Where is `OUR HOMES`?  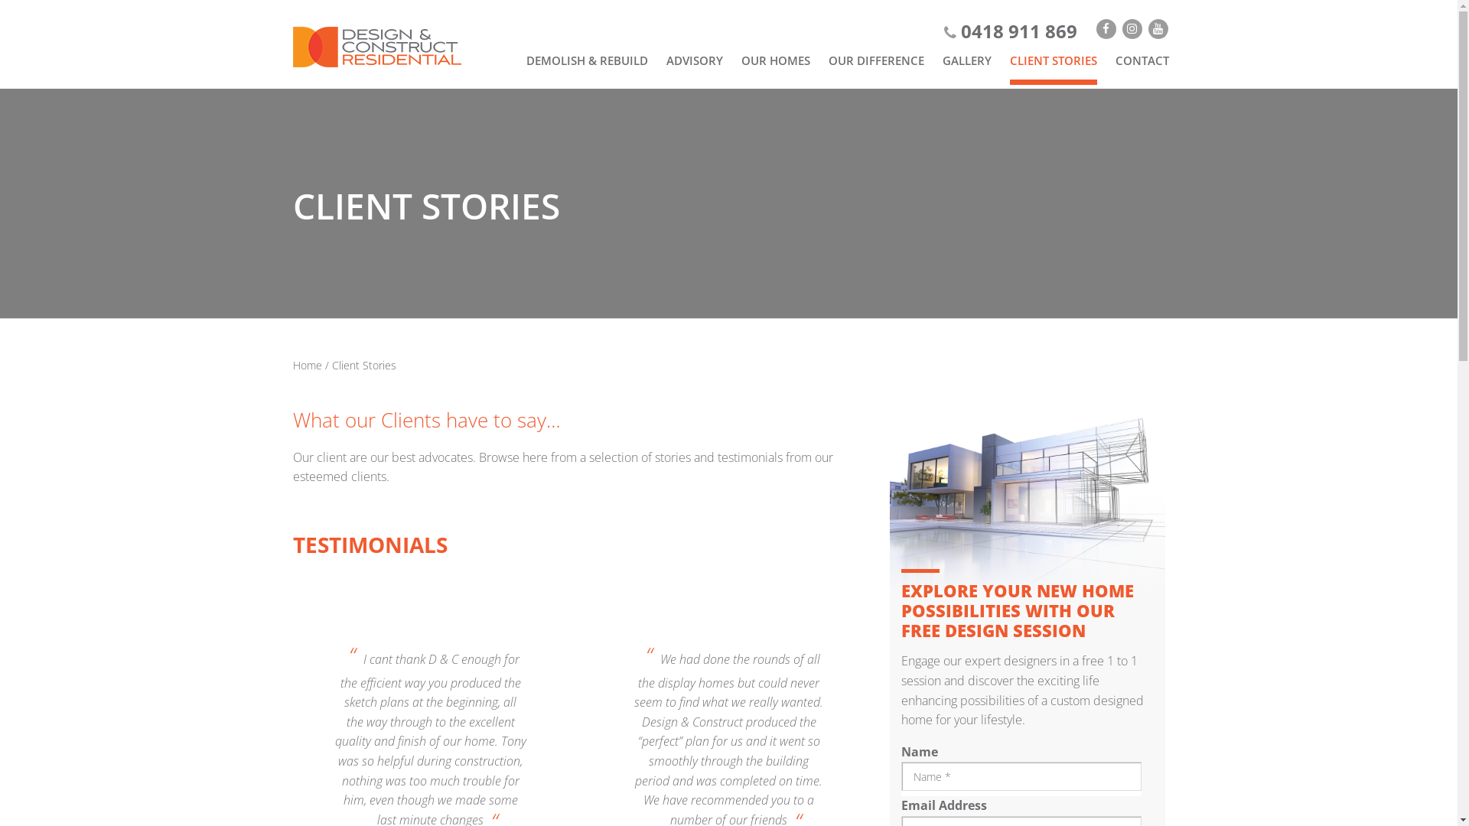
OUR HOMES is located at coordinates (775, 60).